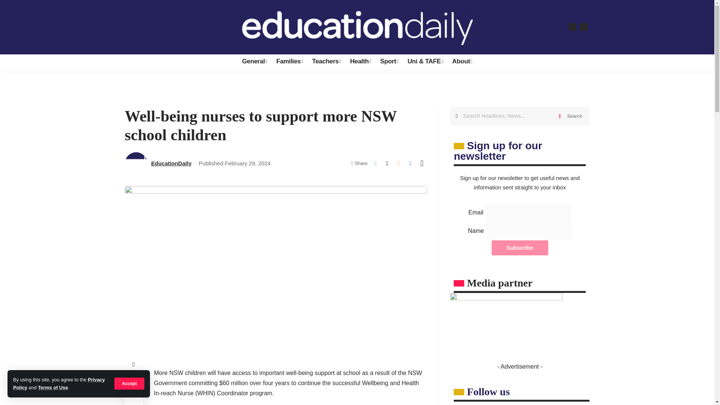 Image resolution: width=720 pixels, height=405 pixels. What do you see at coordinates (520, 248) in the screenshot?
I see `Subscribe` at bounding box center [520, 248].